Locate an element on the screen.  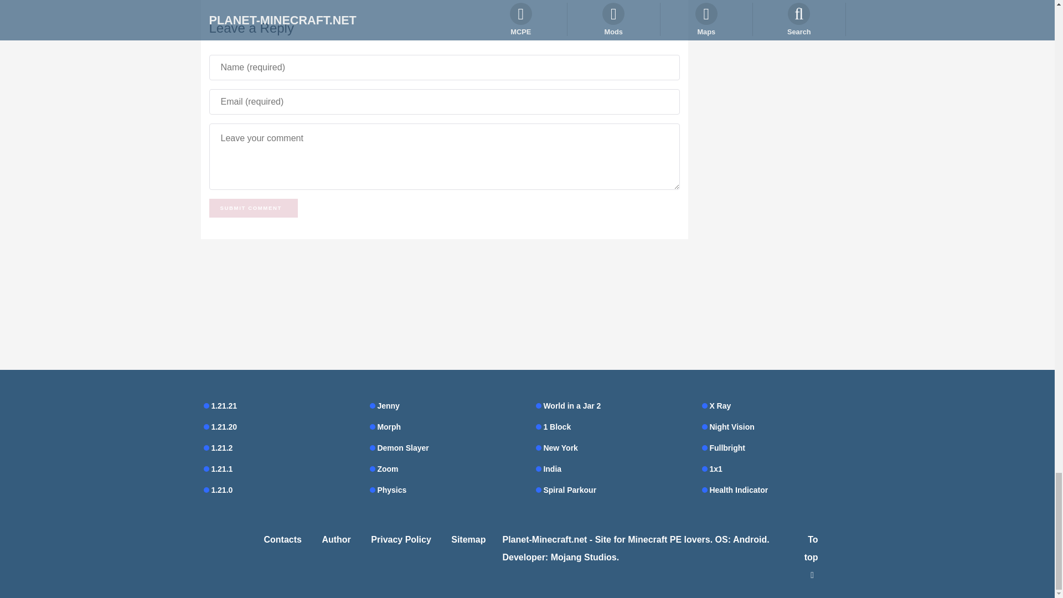
1.21.20 is located at coordinates (278, 427).